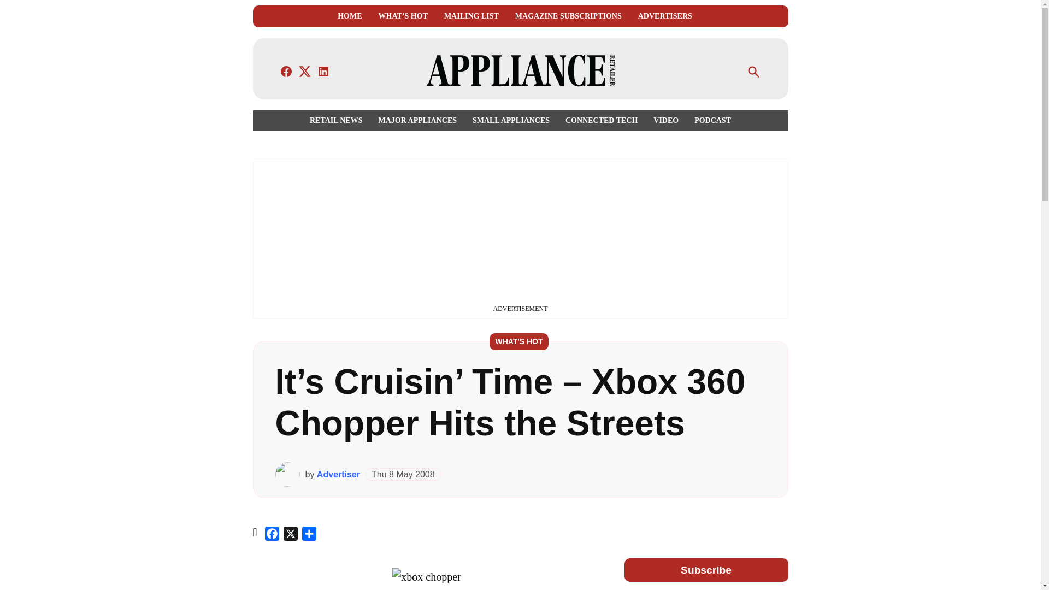 Image resolution: width=1049 pixels, height=590 pixels. I want to click on FACEBOOK, so click(286, 71).